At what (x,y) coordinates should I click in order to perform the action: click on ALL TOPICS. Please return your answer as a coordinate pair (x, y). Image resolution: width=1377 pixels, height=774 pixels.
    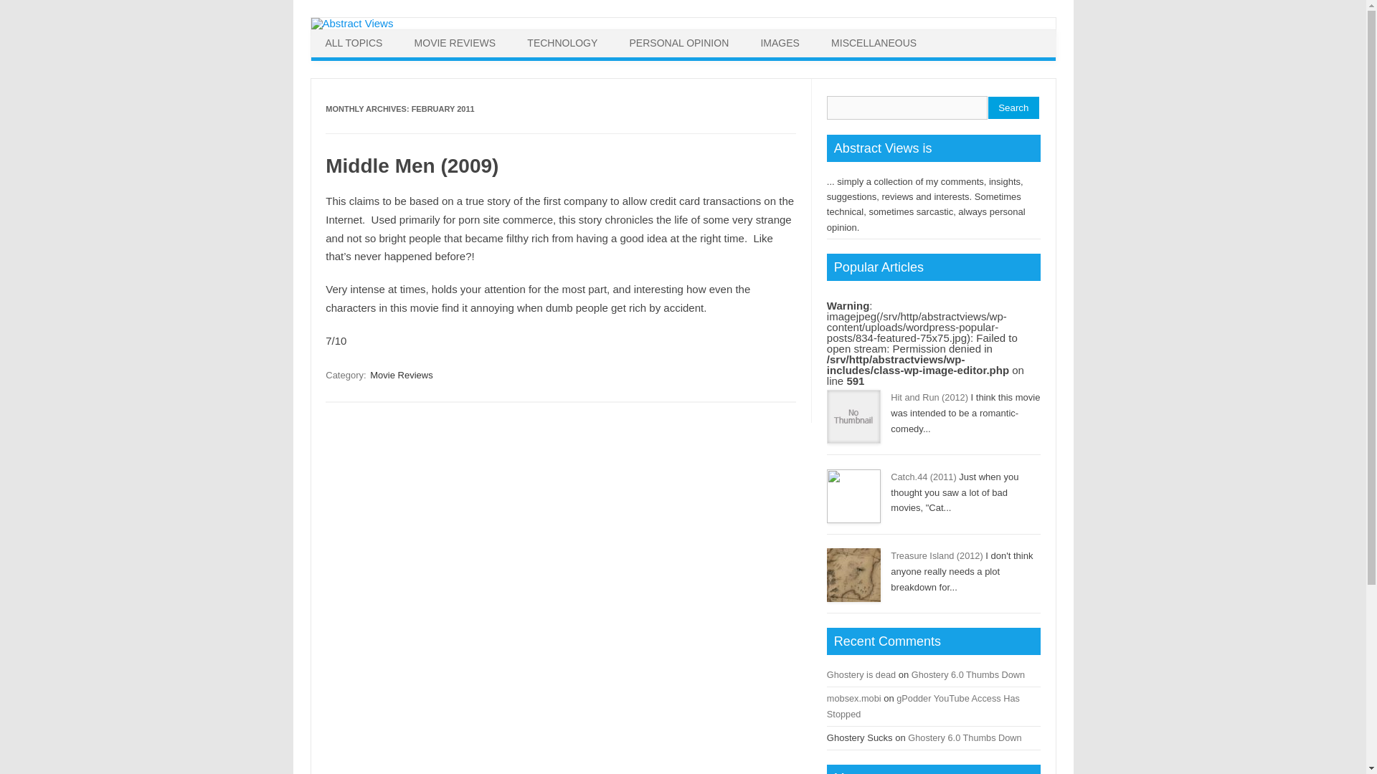
    Looking at the image, I should click on (354, 43).